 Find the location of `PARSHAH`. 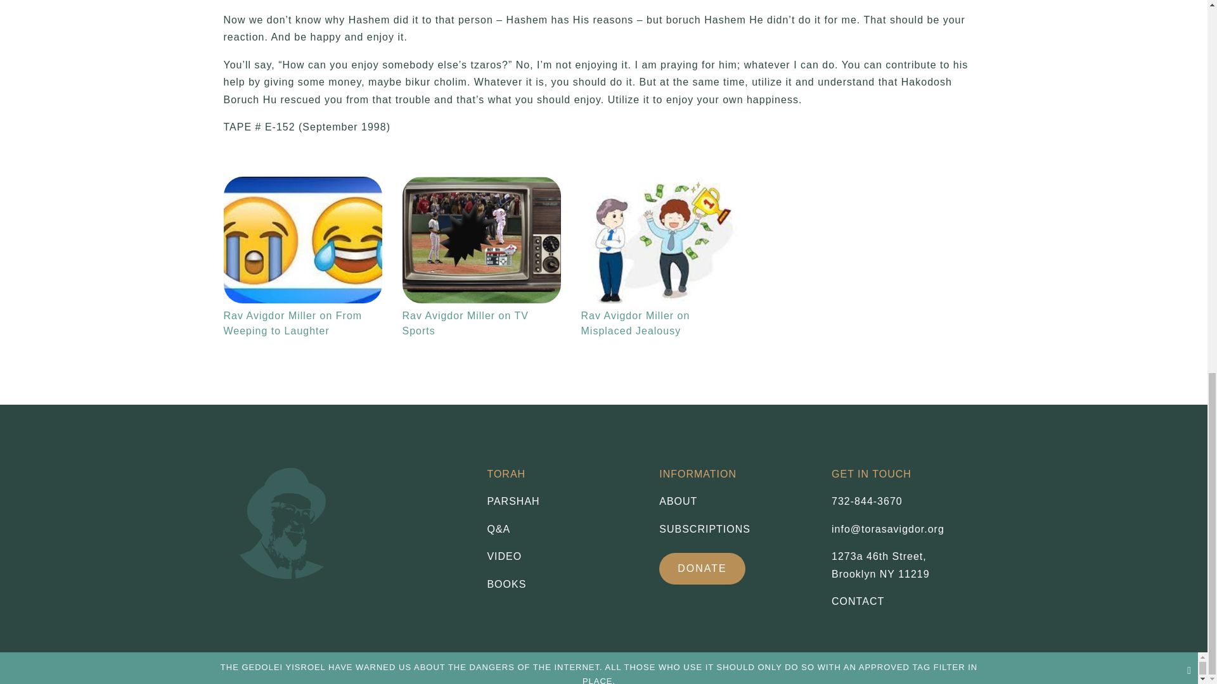

PARSHAH is located at coordinates (563, 501).